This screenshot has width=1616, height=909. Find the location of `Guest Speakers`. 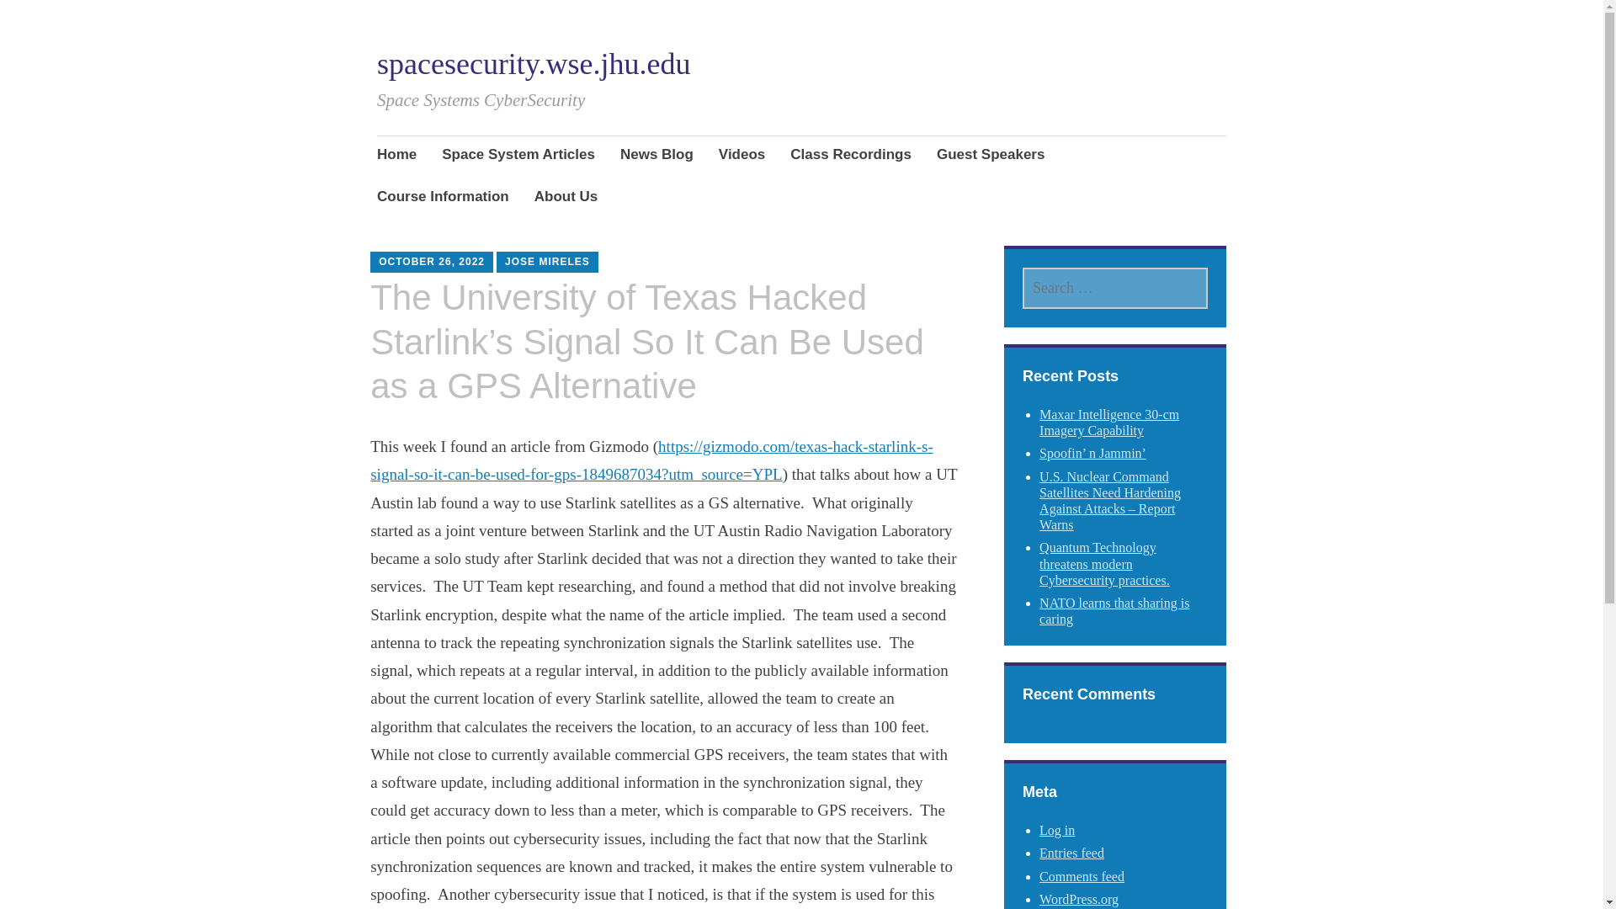

Guest Speakers is located at coordinates (991, 156).